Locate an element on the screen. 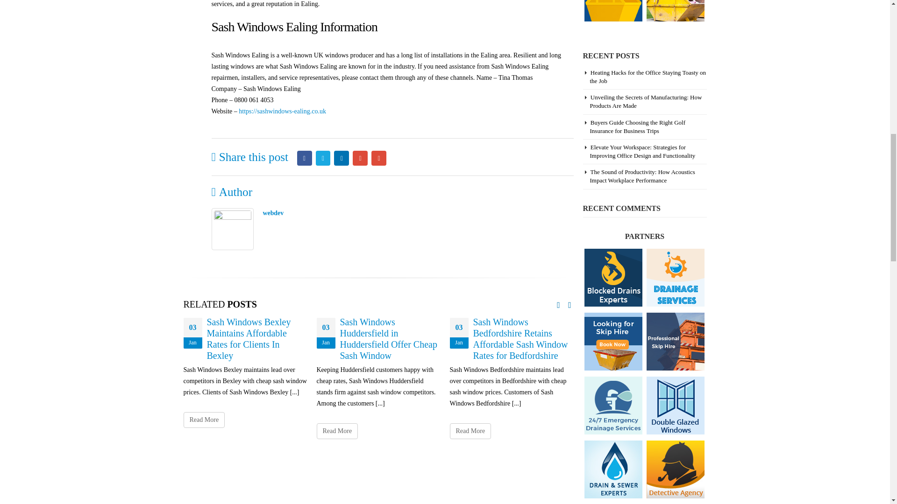 This screenshot has height=504, width=897. LinkedIn is located at coordinates (341, 158).